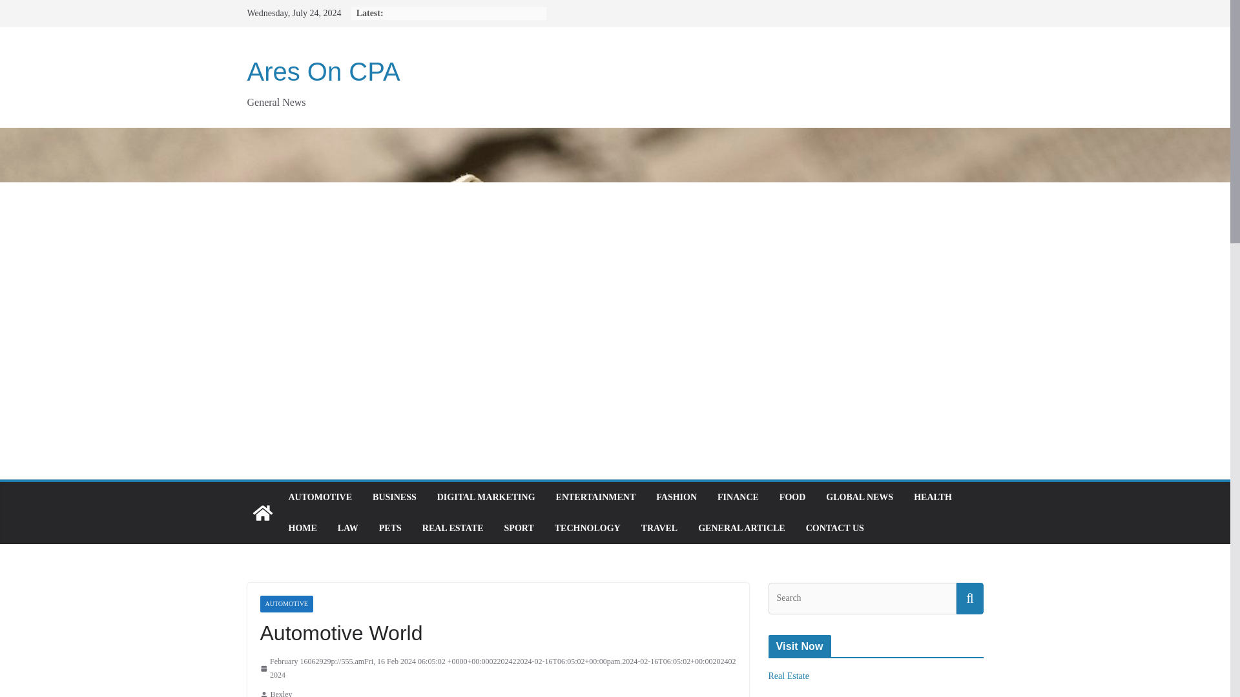 The height and width of the screenshot is (697, 1240). Describe the element at coordinates (738, 498) in the screenshot. I see `FINANCE` at that location.